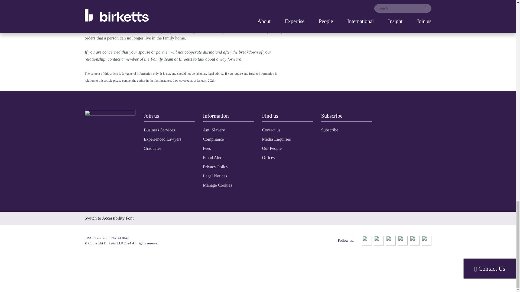 This screenshot has width=520, height=292. Describe the element at coordinates (213, 130) in the screenshot. I see `Anti Slavery ` at that location.